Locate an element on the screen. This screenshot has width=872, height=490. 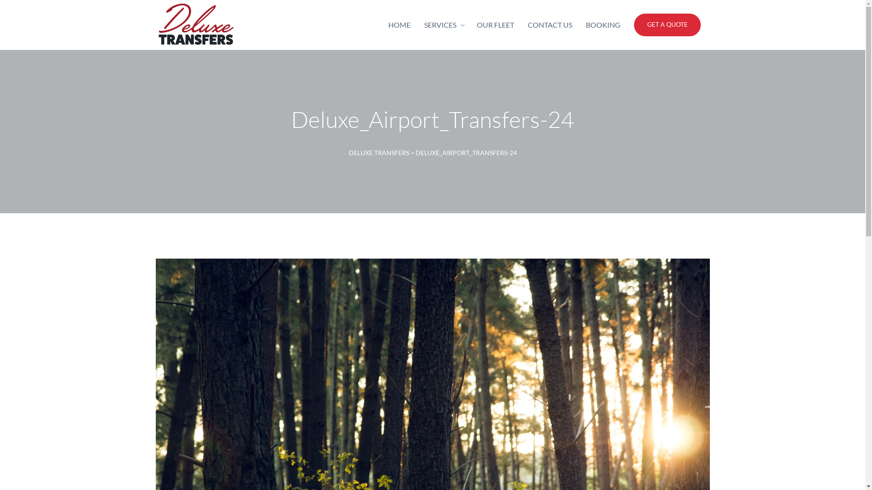
Deluxe Transfers is located at coordinates (196, 25).